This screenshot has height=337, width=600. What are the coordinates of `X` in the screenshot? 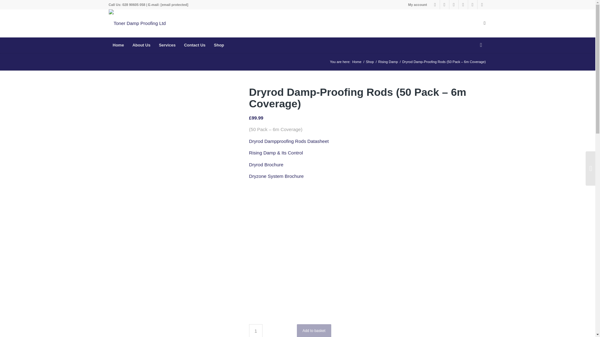 It's located at (463, 5).